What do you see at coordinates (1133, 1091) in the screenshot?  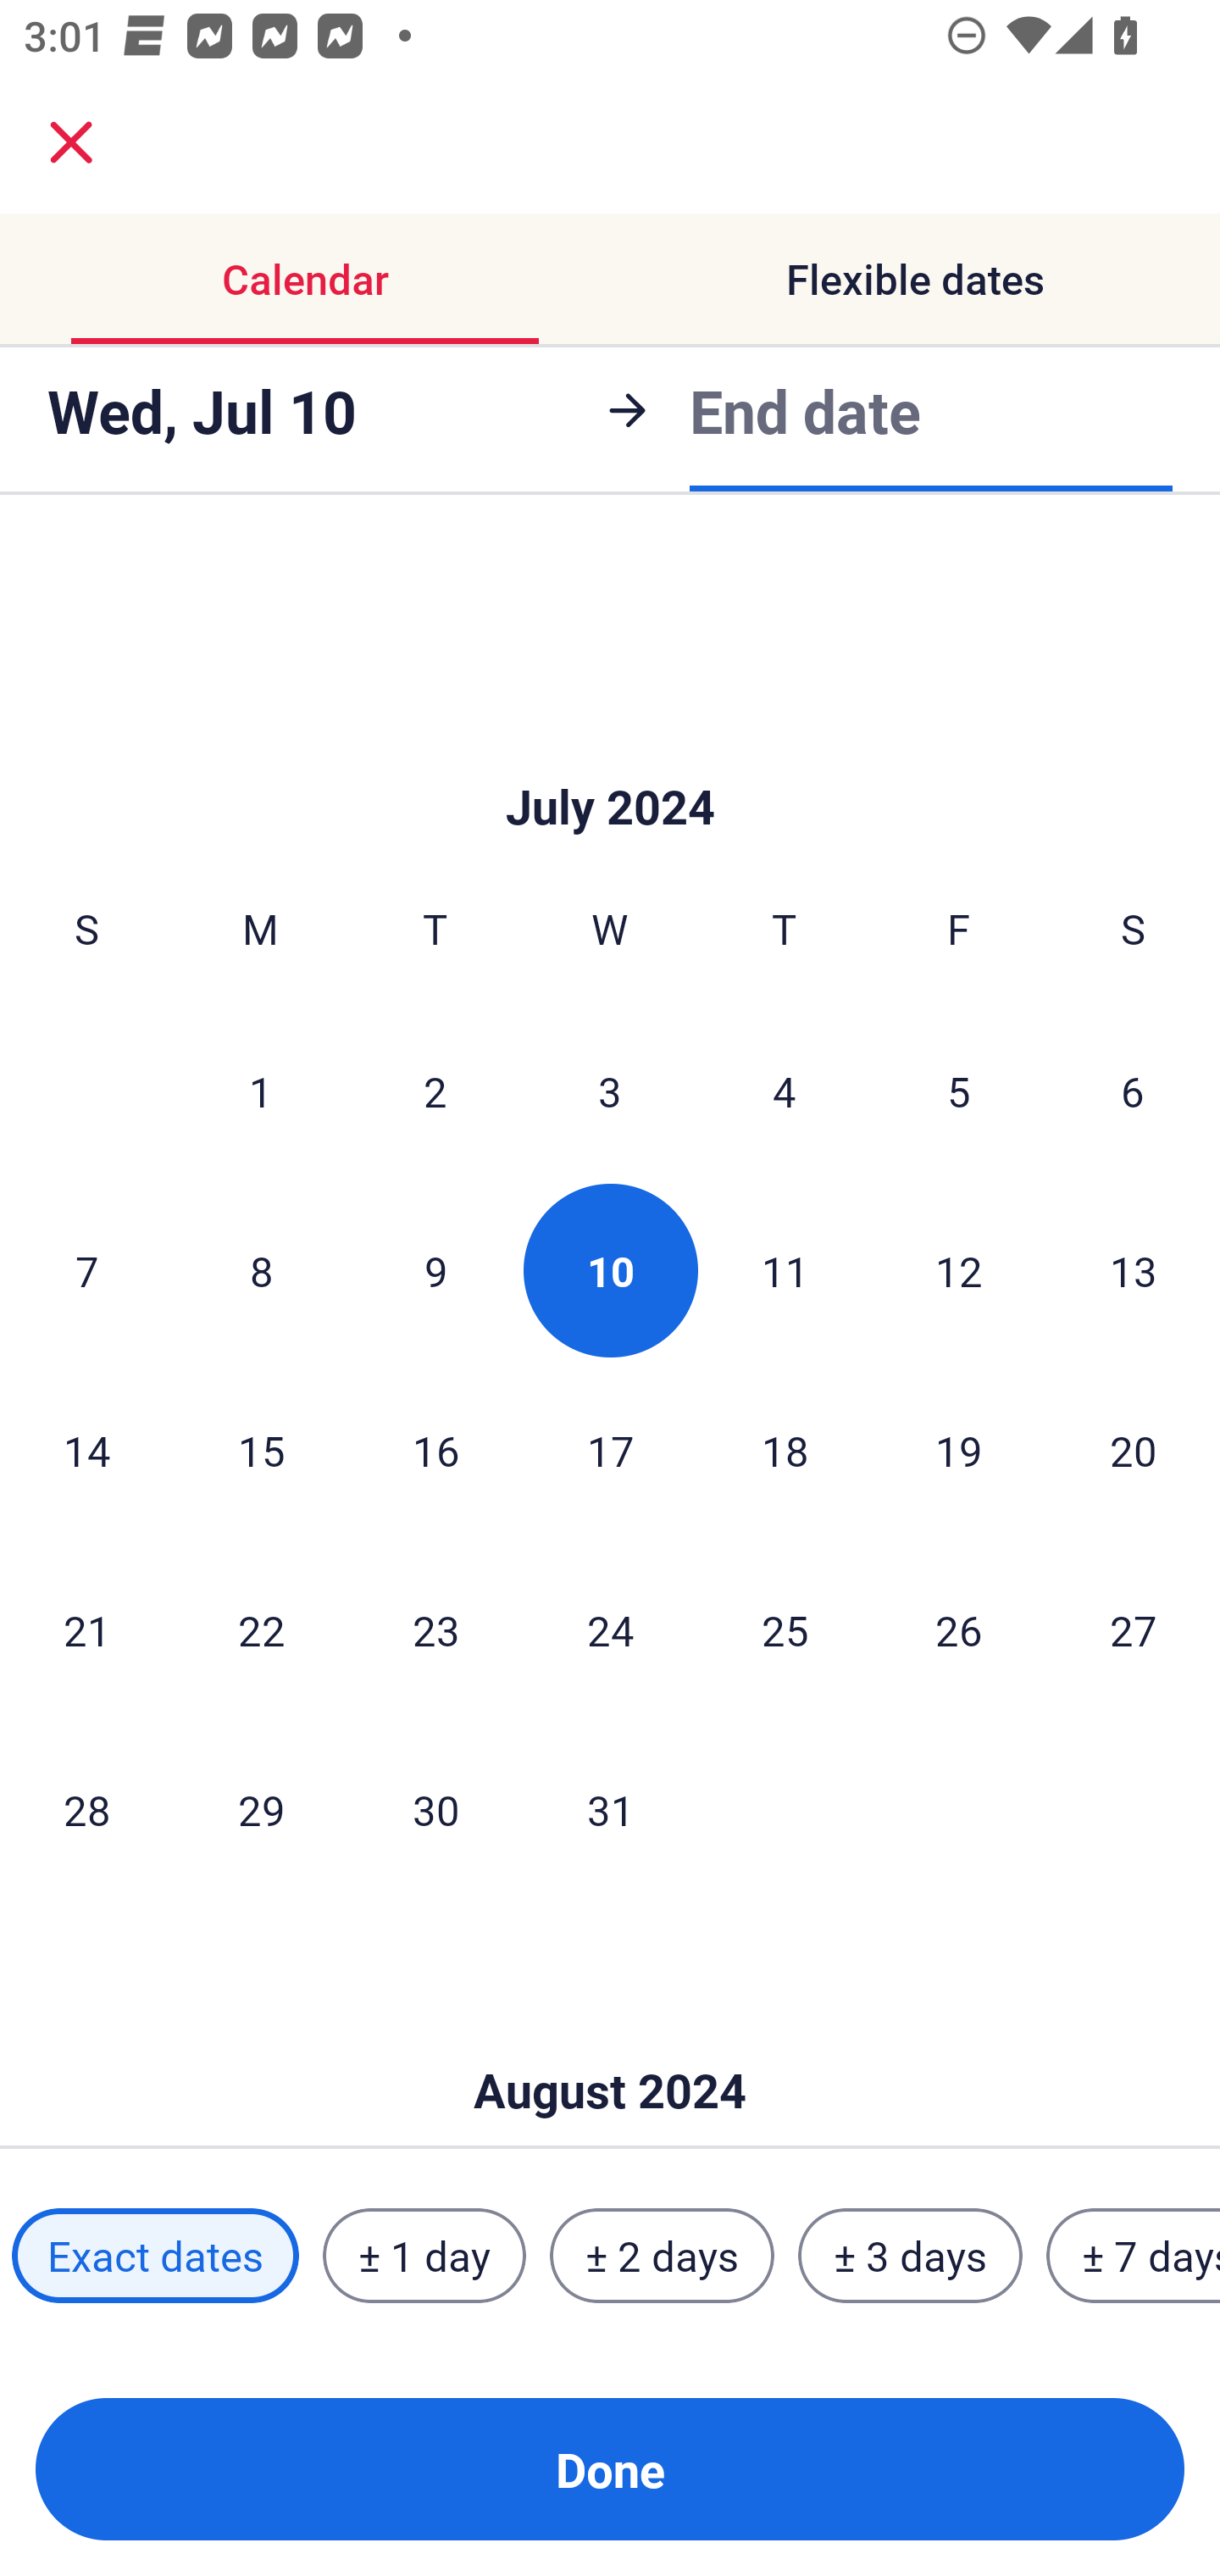 I see `6 Saturday, July 6, 2024` at bounding box center [1133, 1091].